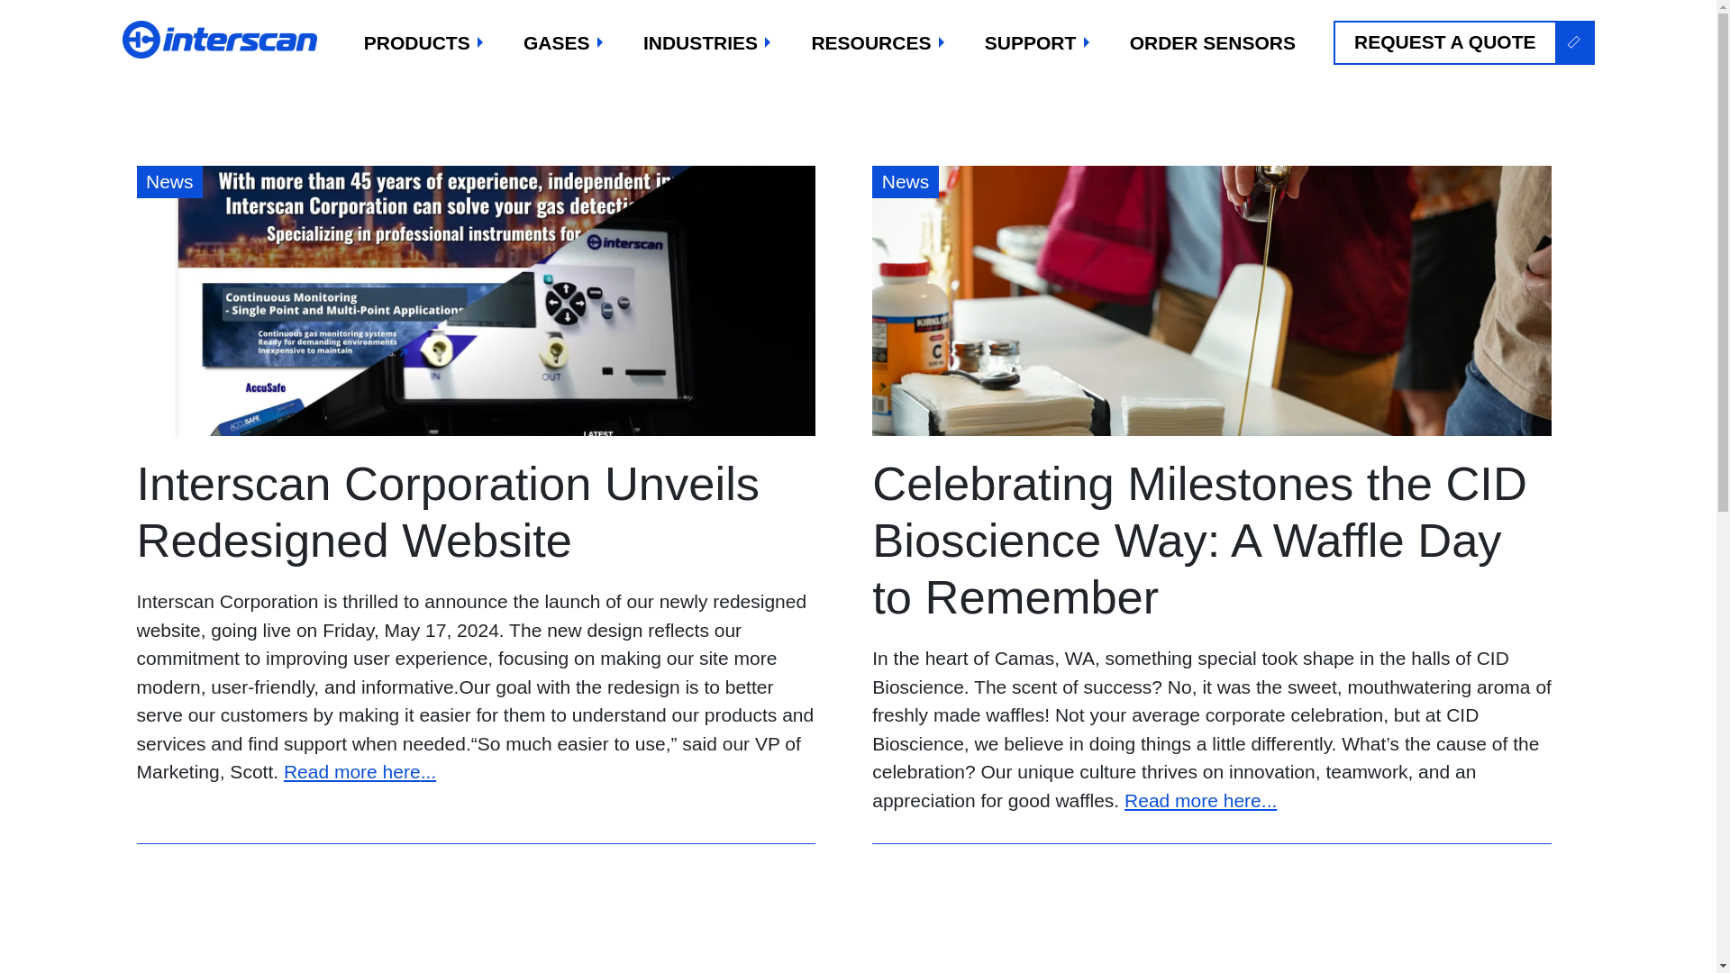  Describe the element at coordinates (708, 42) in the screenshot. I see `INDUSTRIES` at that location.